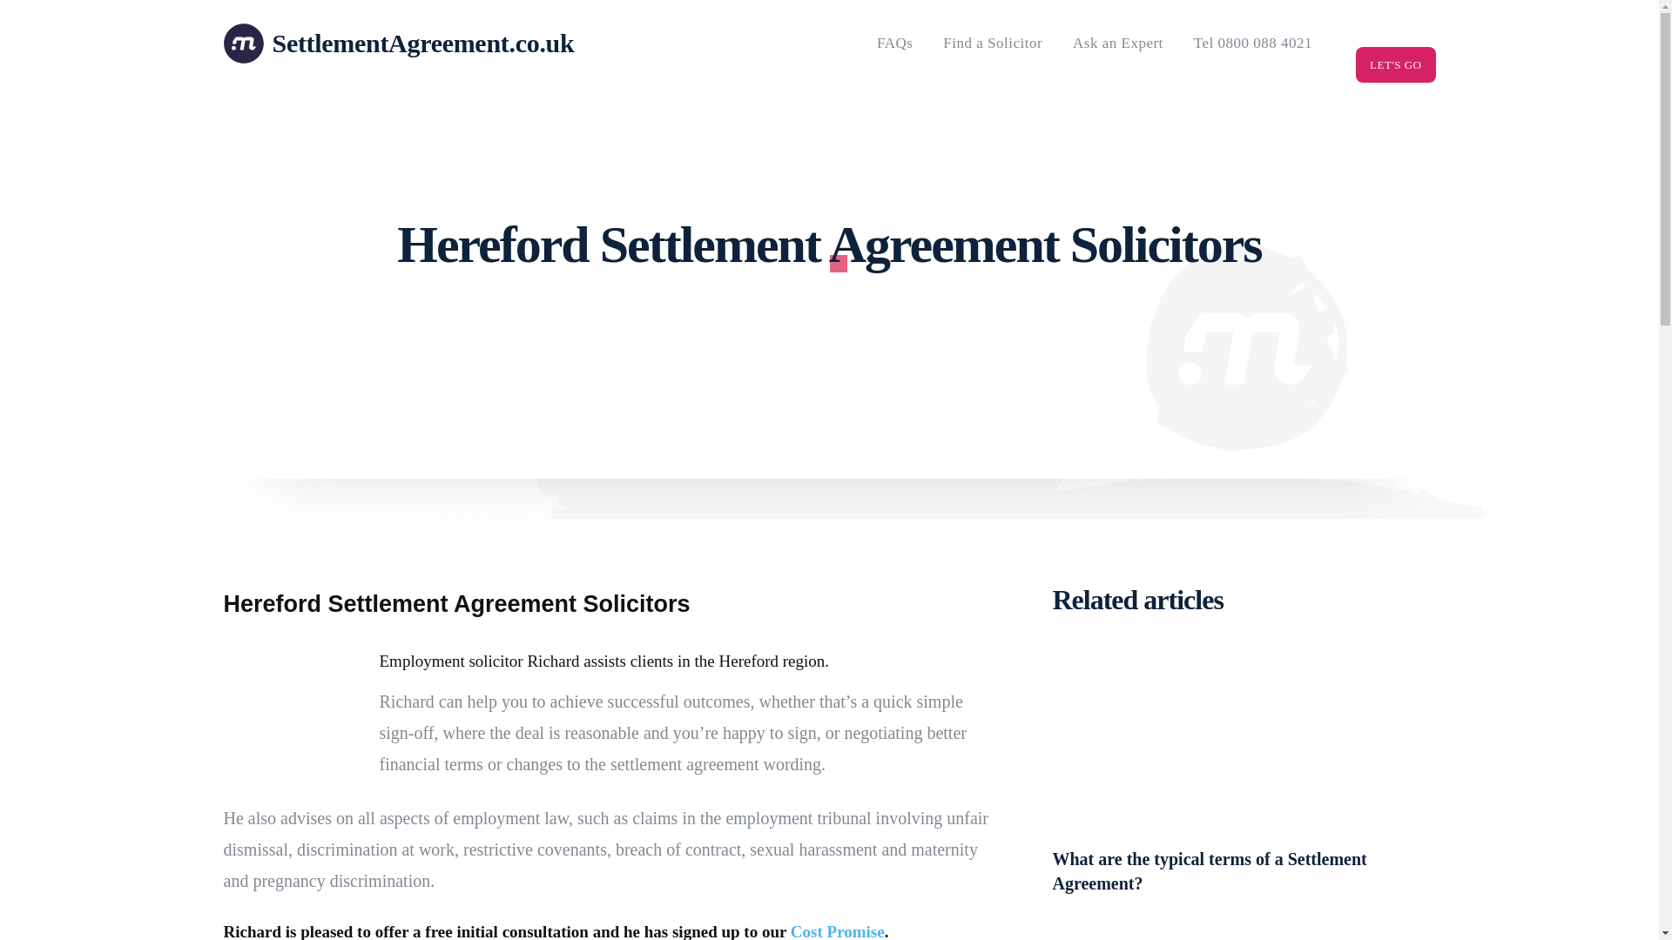 This screenshot has height=940, width=1672. What do you see at coordinates (1395, 64) in the screenshot?
I see `Let's go` at bounding box center [1395, 64].